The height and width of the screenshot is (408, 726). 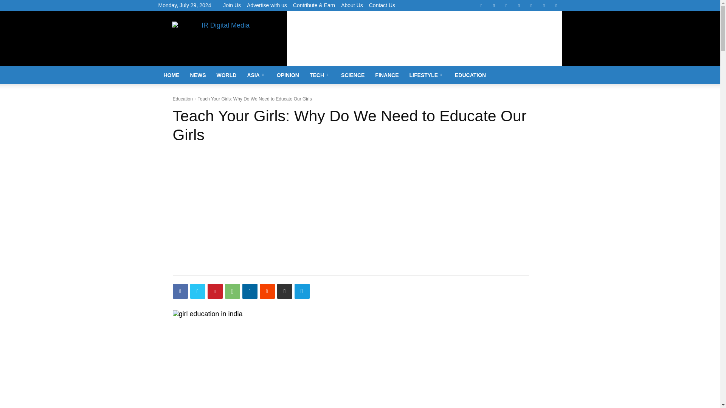 I want to click on IR Digital Media, so click(x=222, y=39).